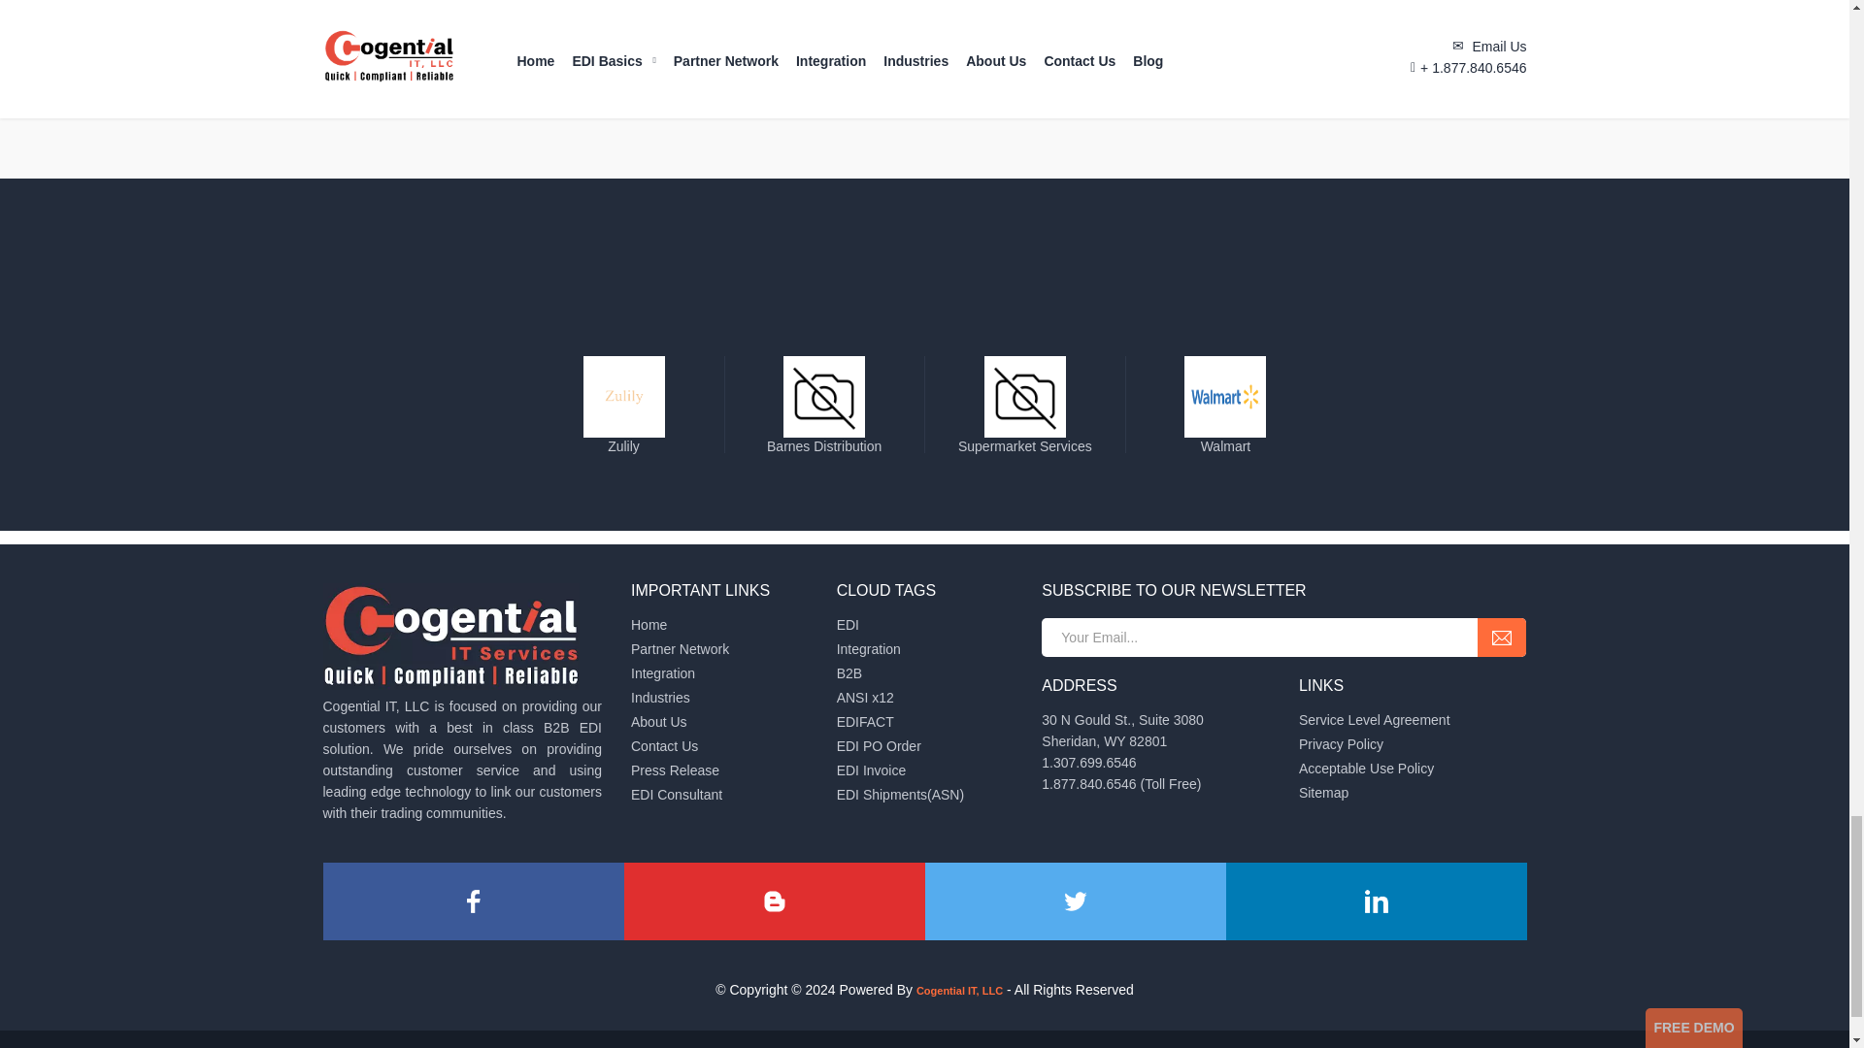 This screenshot has width=1864, height=1048. I want to click on Service Level Agreement, so click(1375, 720).